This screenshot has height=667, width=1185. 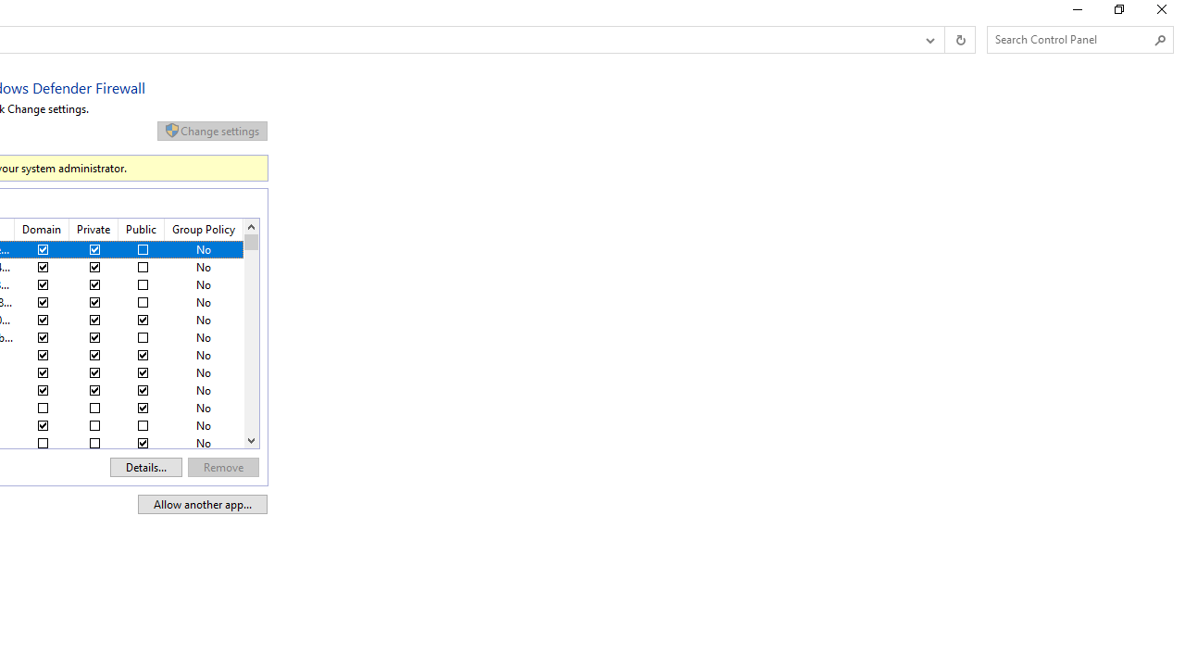 I want to click on Previous Locations, so click(x=929, y=40).